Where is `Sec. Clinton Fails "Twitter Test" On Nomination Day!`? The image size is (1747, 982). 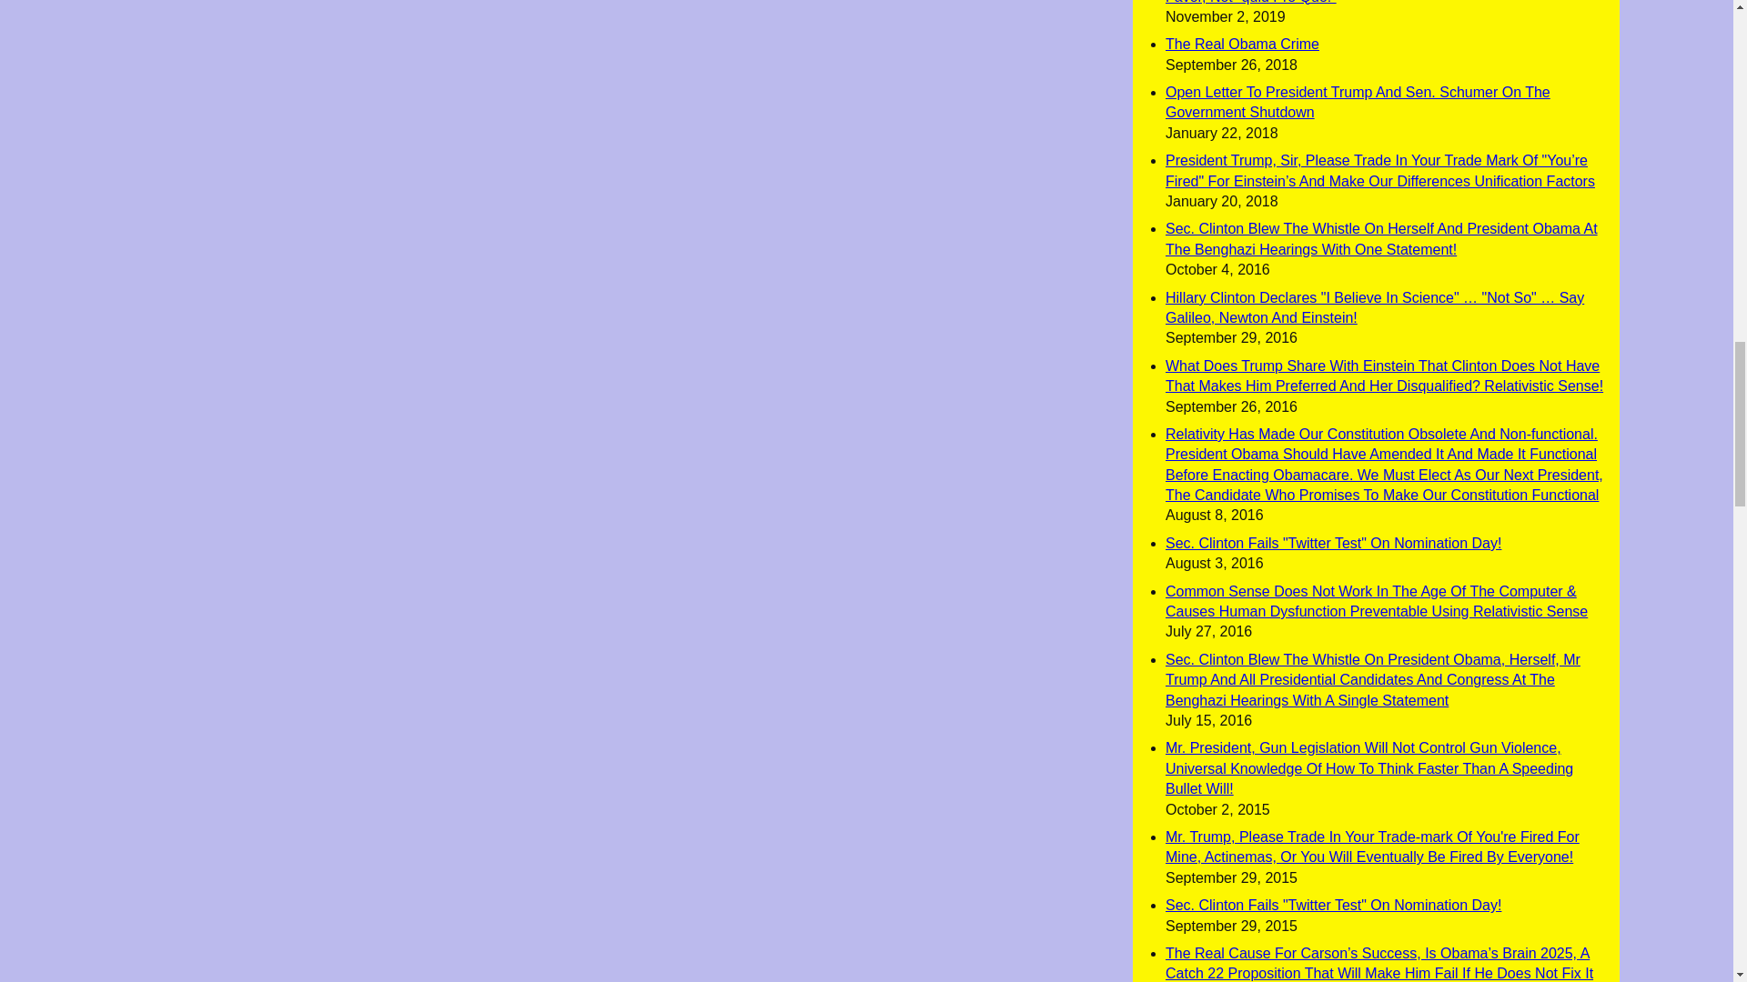
Sec. Clinton Fails "Twitter Test" On Nomination Day! is located at coordinates (1332, 542).